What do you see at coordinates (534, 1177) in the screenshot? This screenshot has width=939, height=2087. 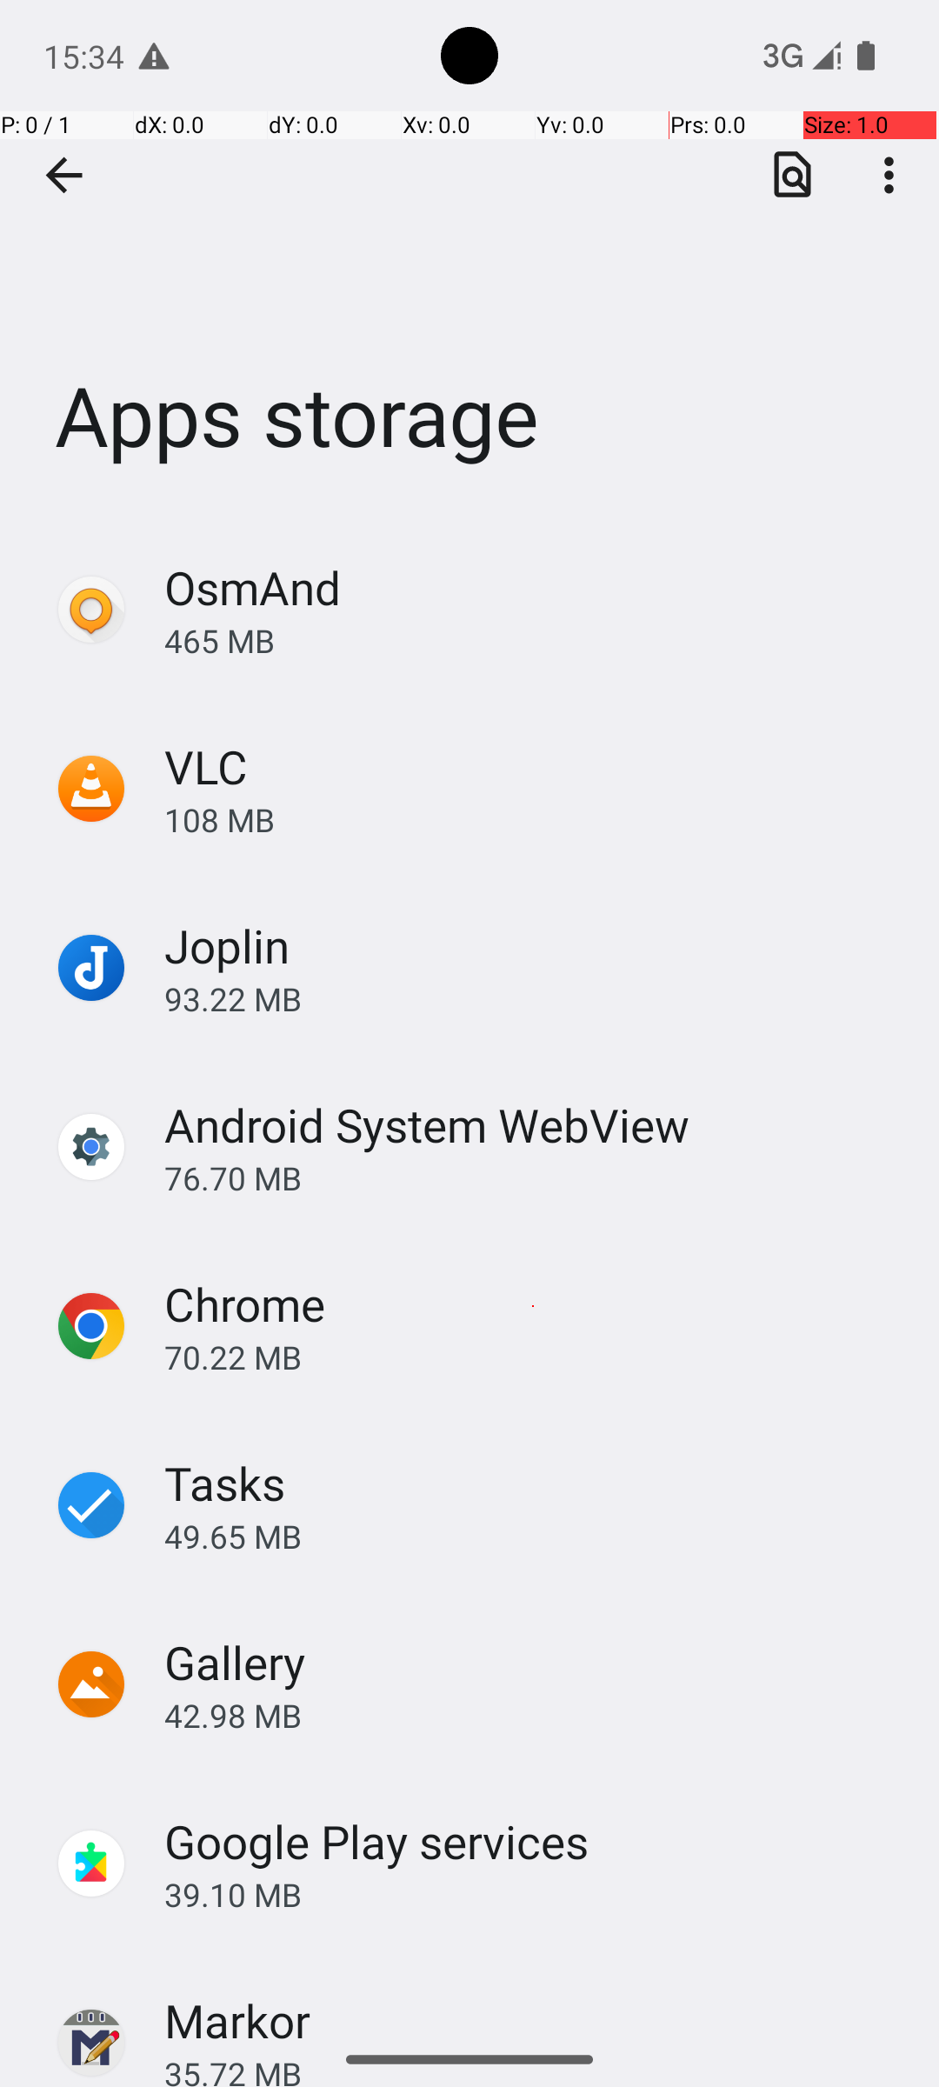 I see `76.70 MB` at bounding box center [534, 1177].